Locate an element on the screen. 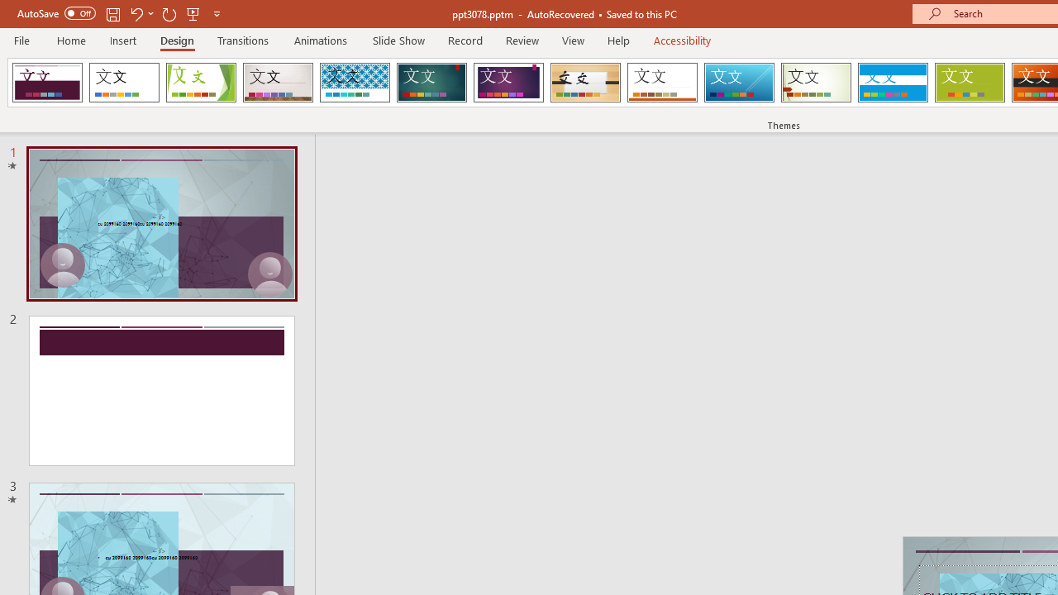 This screenshot has height=595, width=1058. From Beginning is located at coordinates (193, 13).